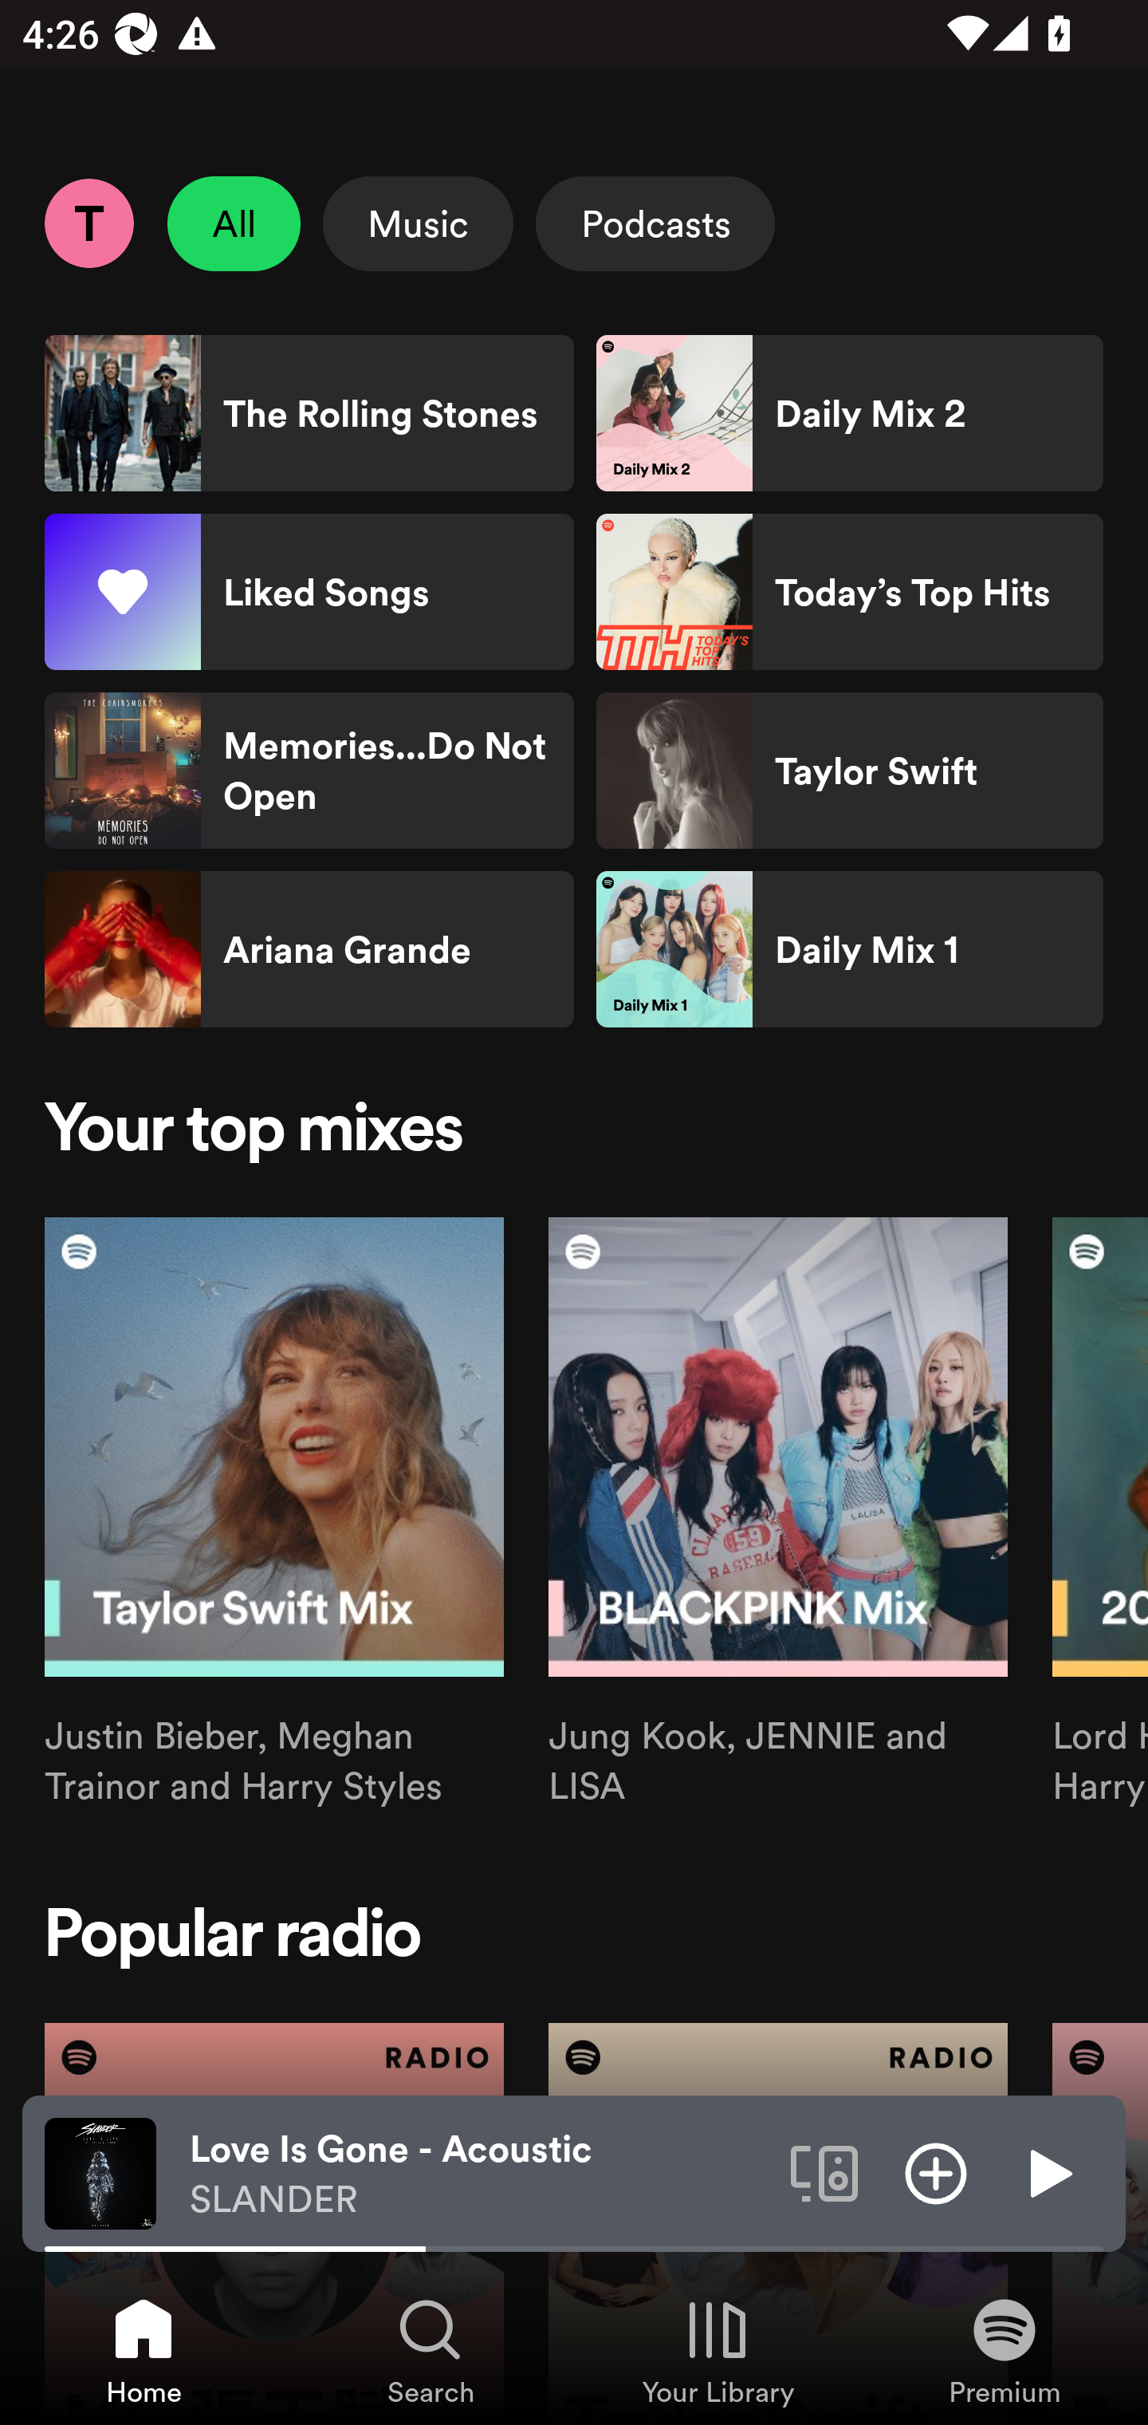  I want to click on Daily Mix 2 Shortcut Daily Mix 2, so click(849, 413).